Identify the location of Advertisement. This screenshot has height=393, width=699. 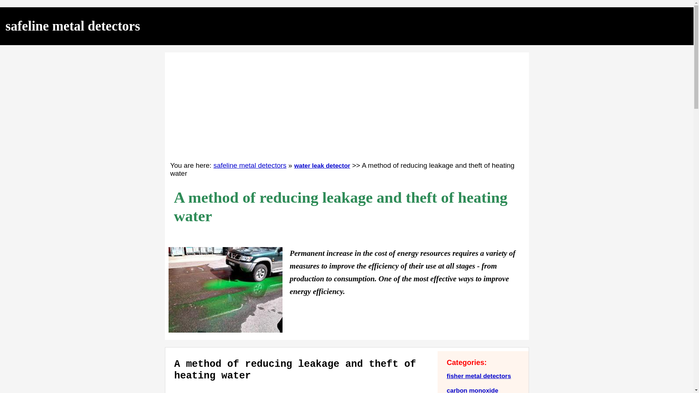
(301, 391).